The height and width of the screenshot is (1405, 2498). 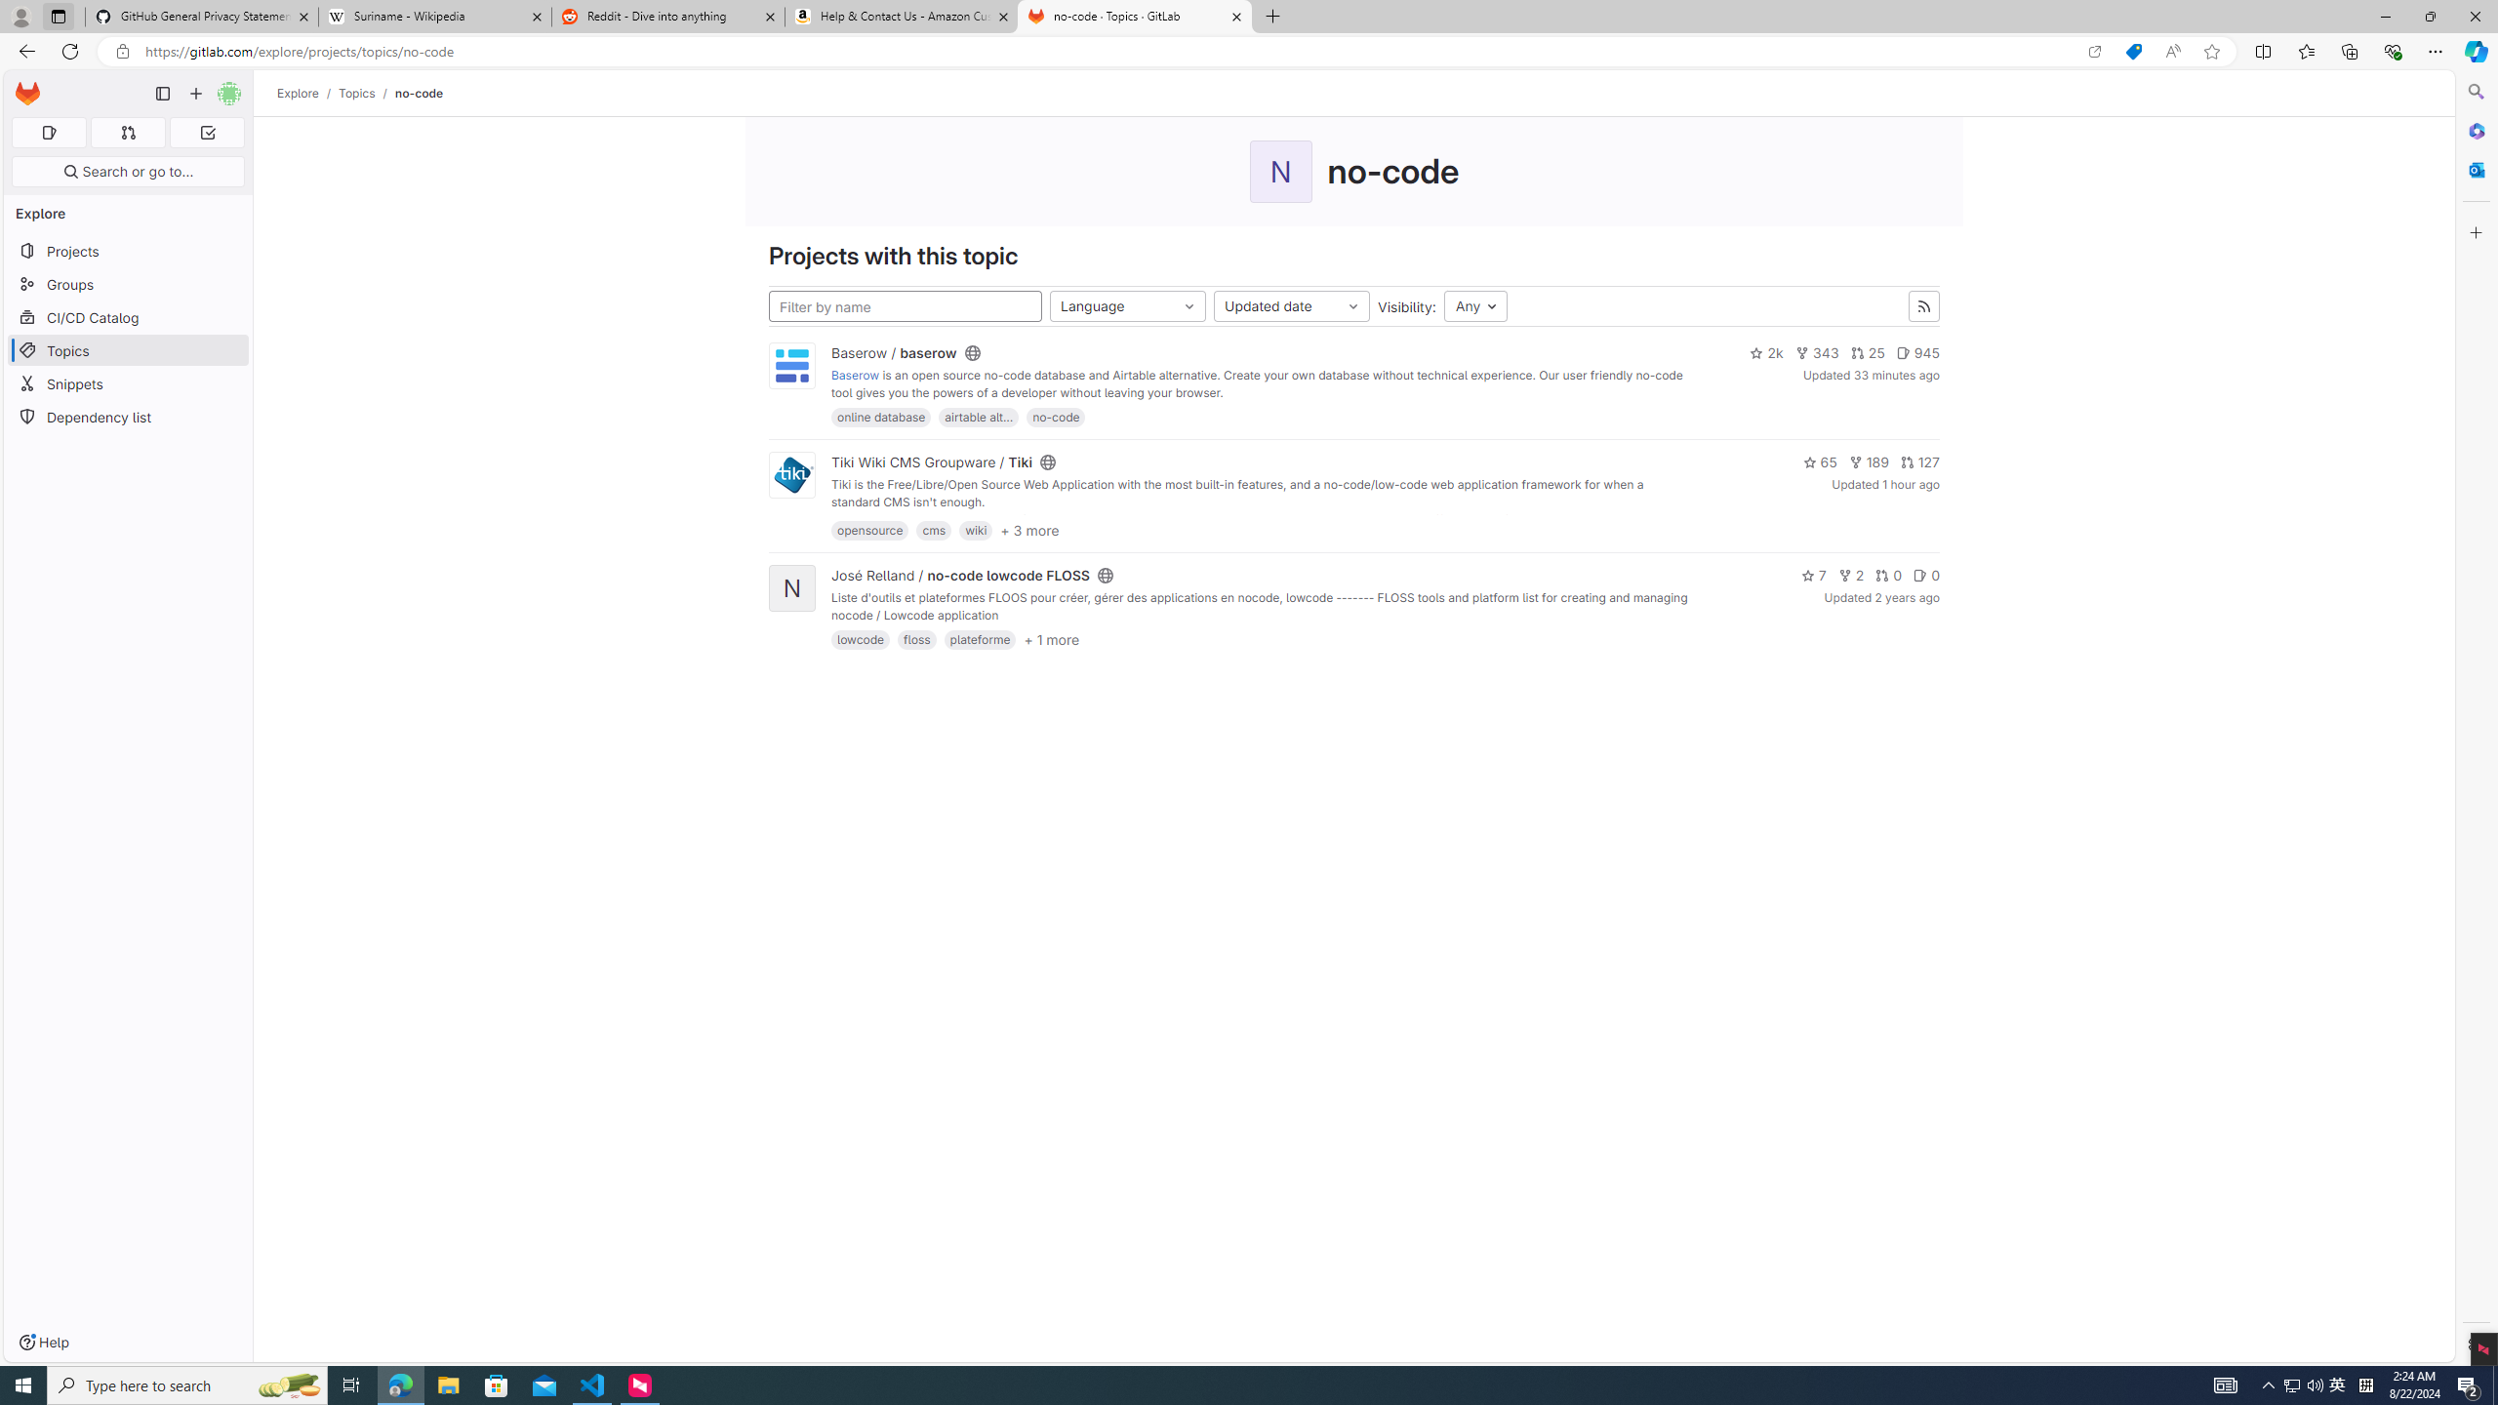 What do you see at coordinates (906, 306) in the screenshot?
I see `Filter by name` at bounding box center [906, 306].